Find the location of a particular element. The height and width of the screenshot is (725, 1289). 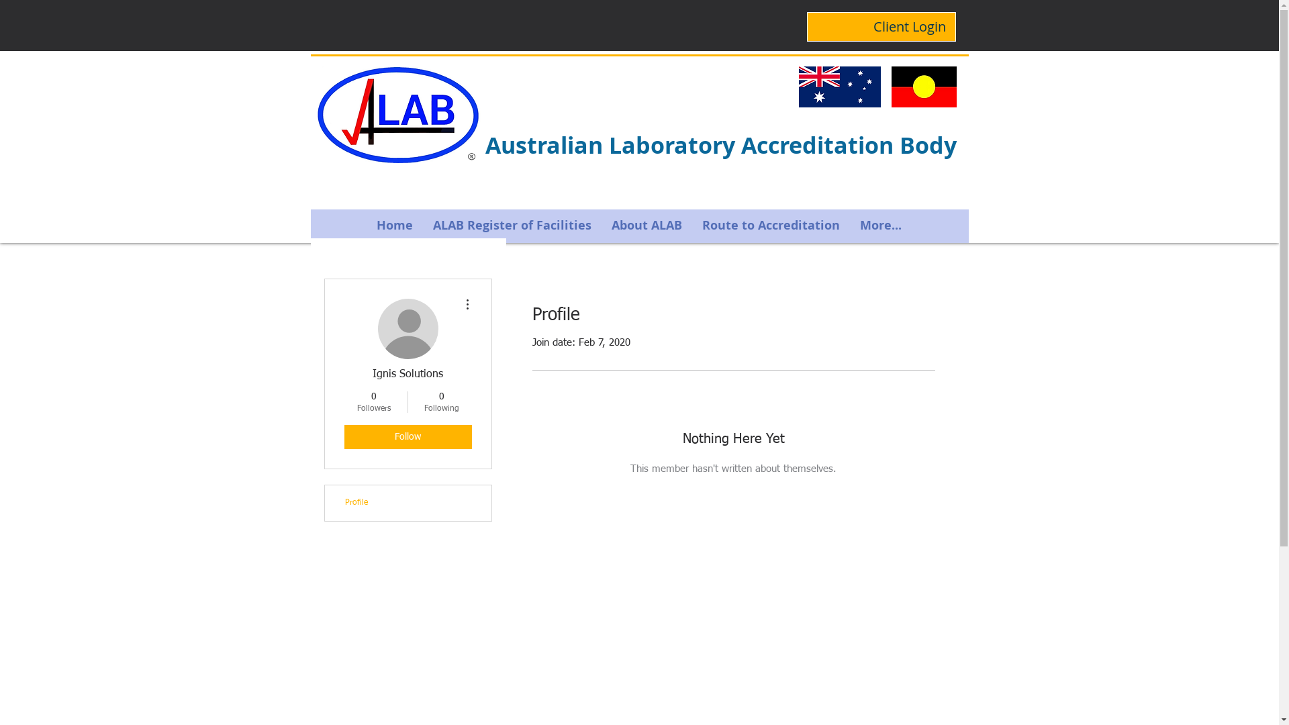

Client Login is located at coordinates (909, 27).